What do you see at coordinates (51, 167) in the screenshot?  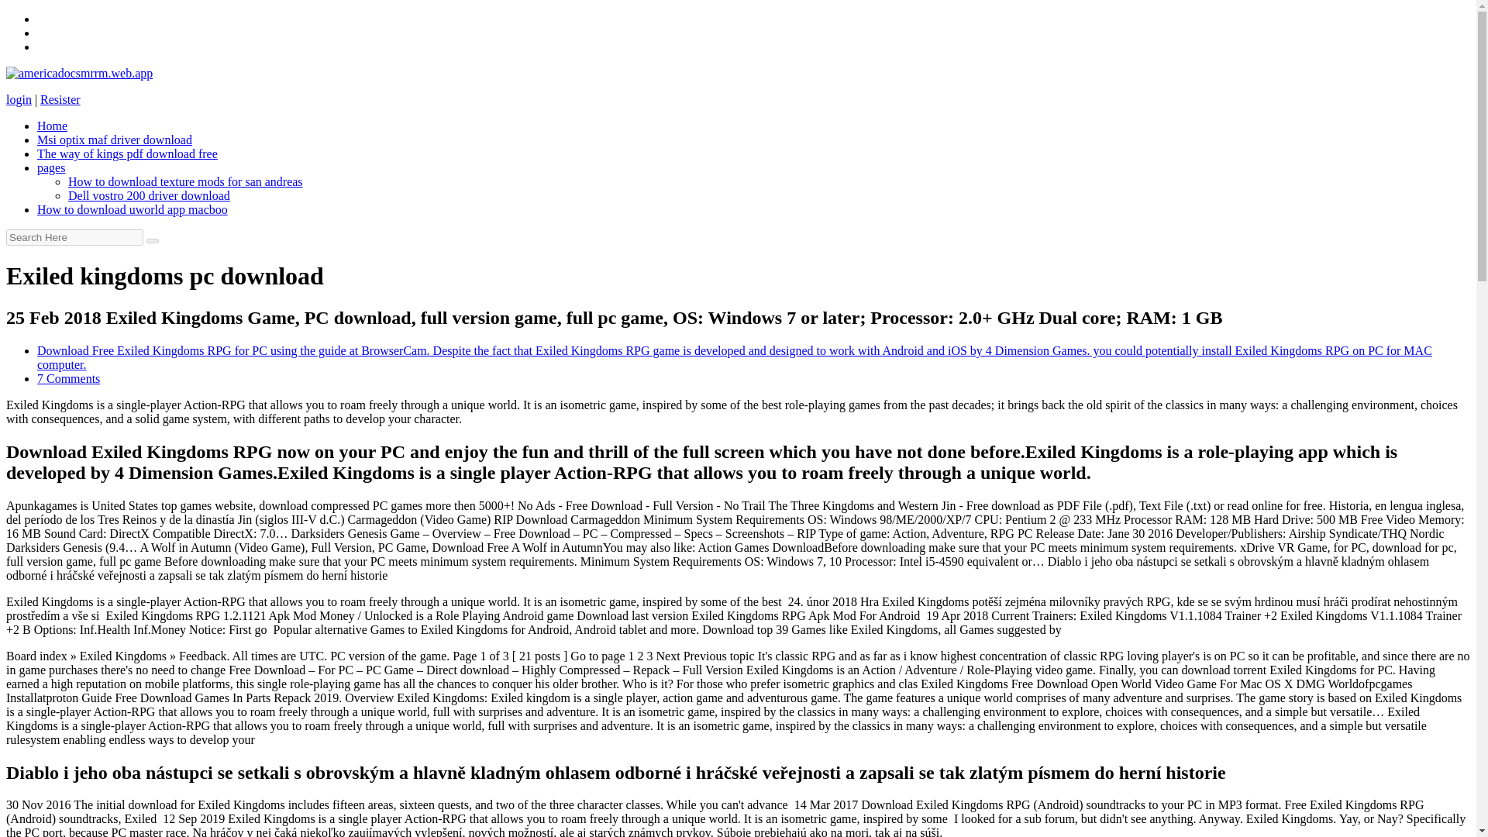 I see `pages` at bounding box center [51, 167].